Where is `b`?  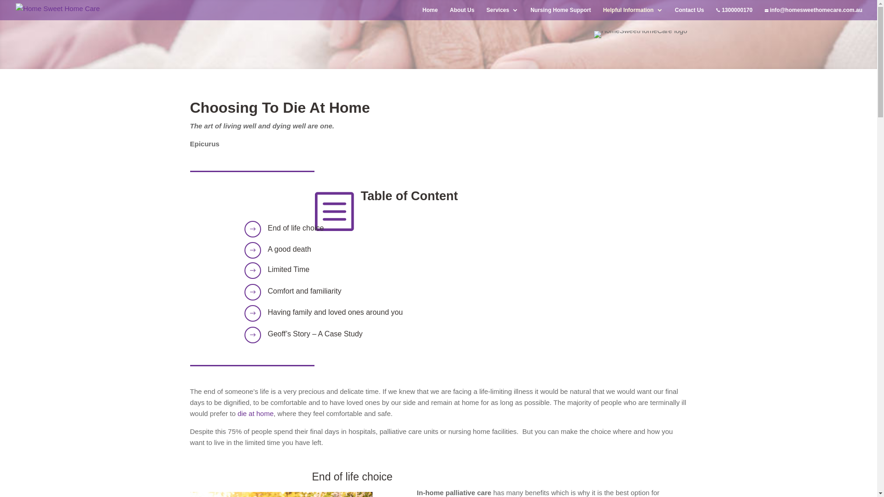 b is located at coordinates (333, 210).